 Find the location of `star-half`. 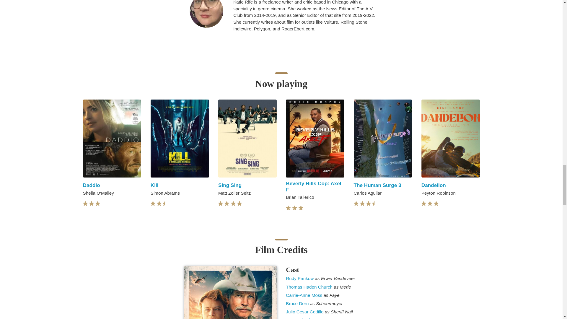

star-half is located at coordinates (165, 204).